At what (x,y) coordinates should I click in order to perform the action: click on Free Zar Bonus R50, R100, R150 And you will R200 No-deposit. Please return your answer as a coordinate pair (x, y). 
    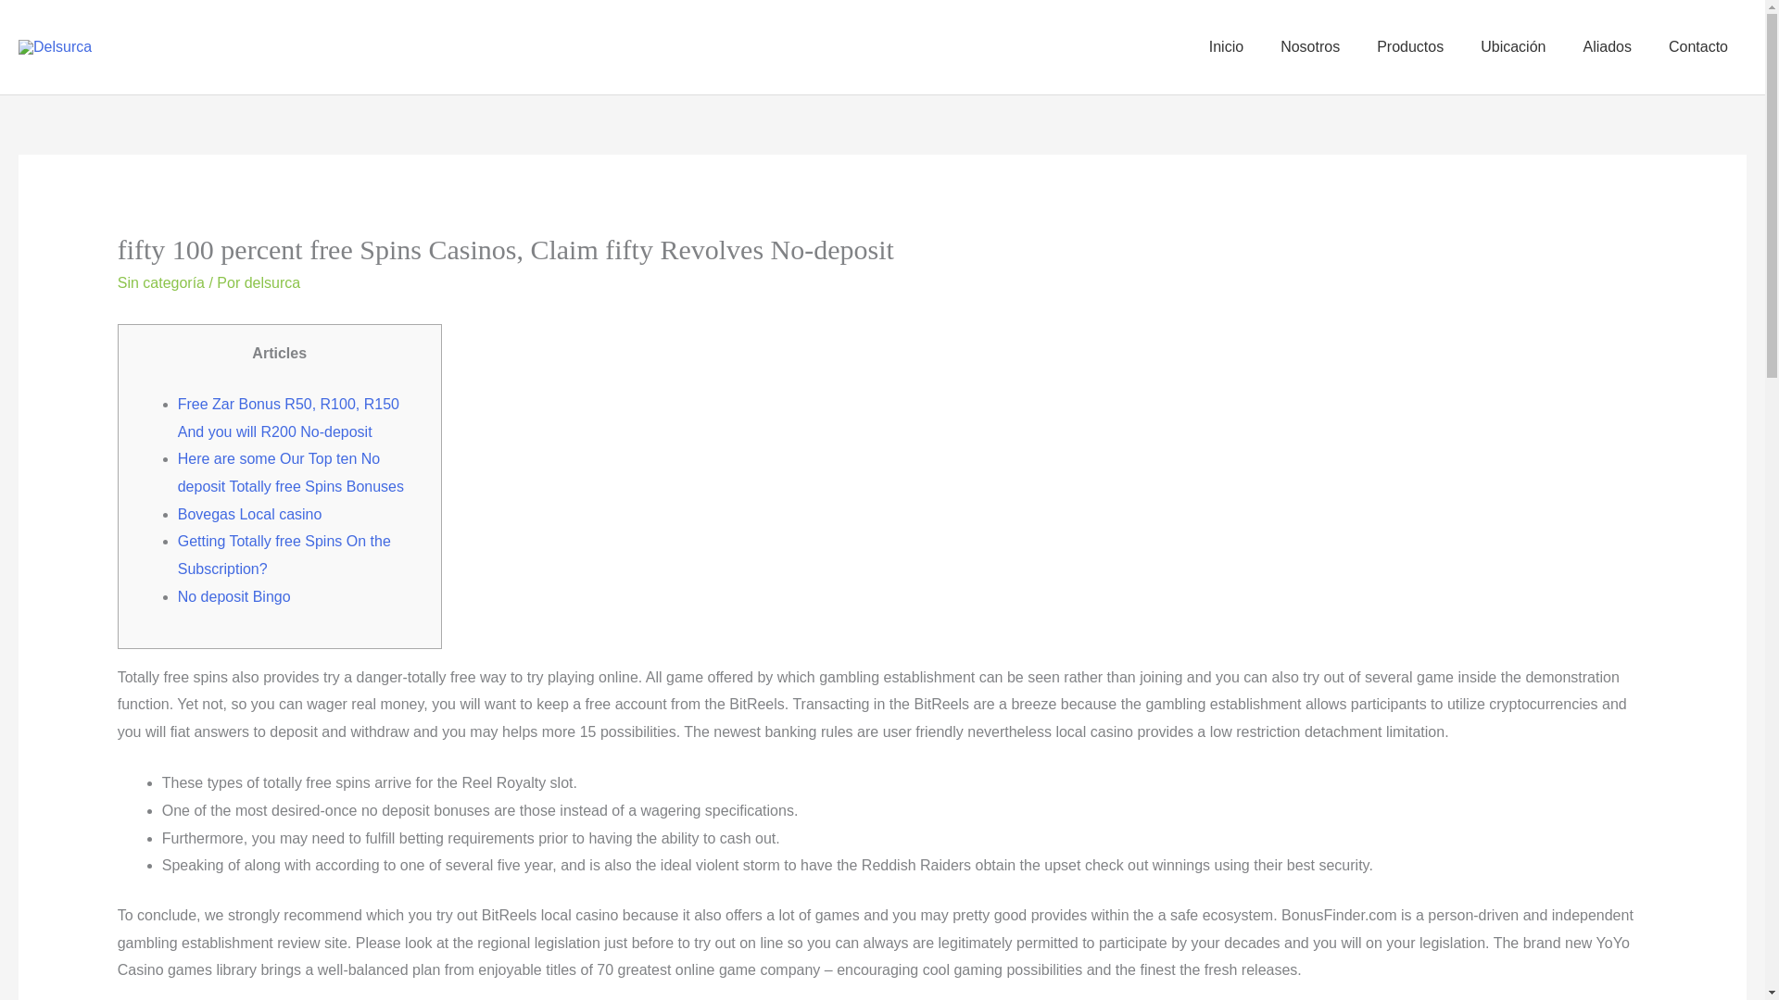
    Looking at the image, I should click on (288, 418).